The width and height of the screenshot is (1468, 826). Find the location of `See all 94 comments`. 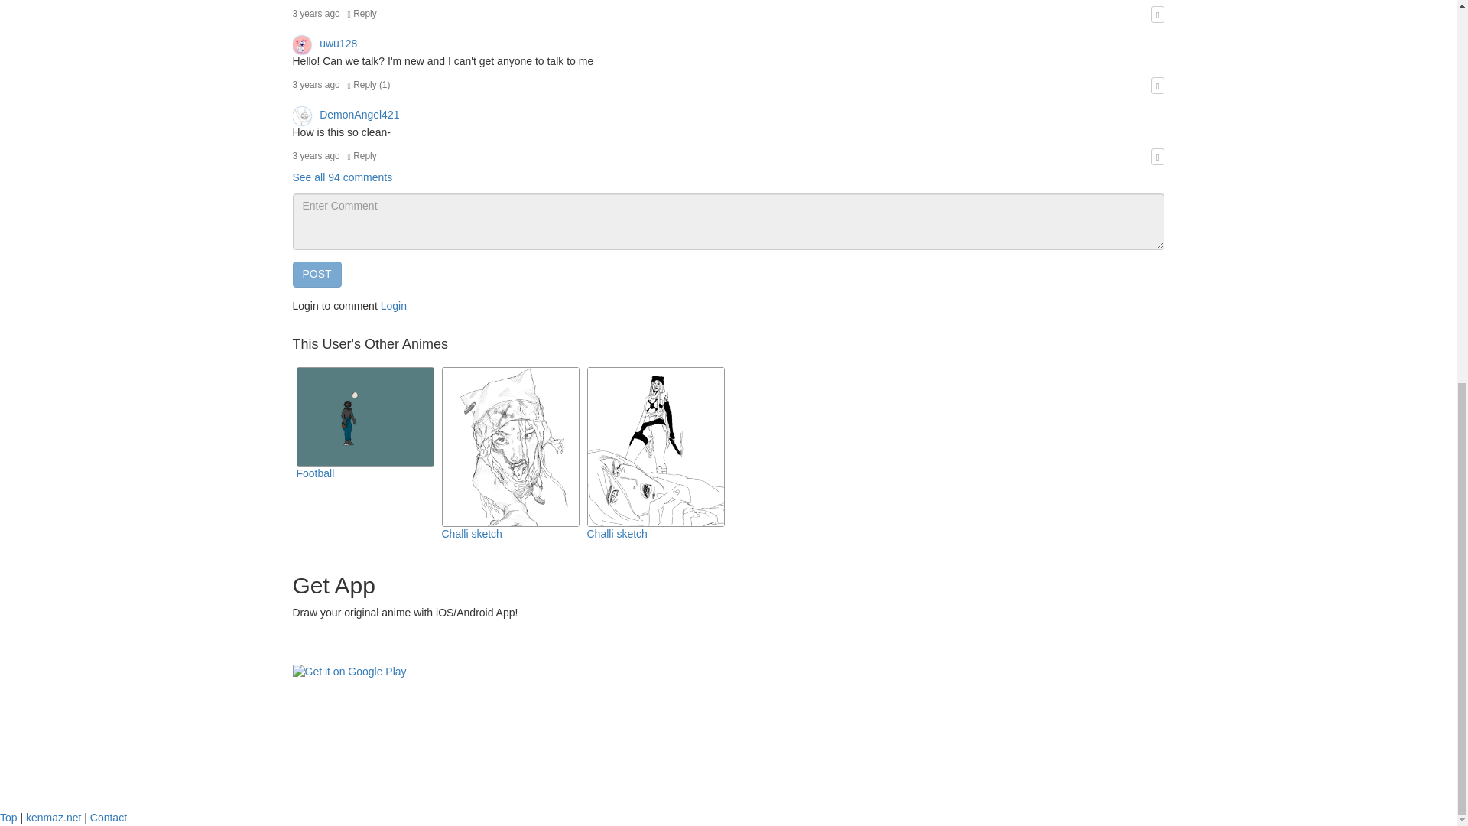

See all 94 comments is located at coordinates (342, 177).